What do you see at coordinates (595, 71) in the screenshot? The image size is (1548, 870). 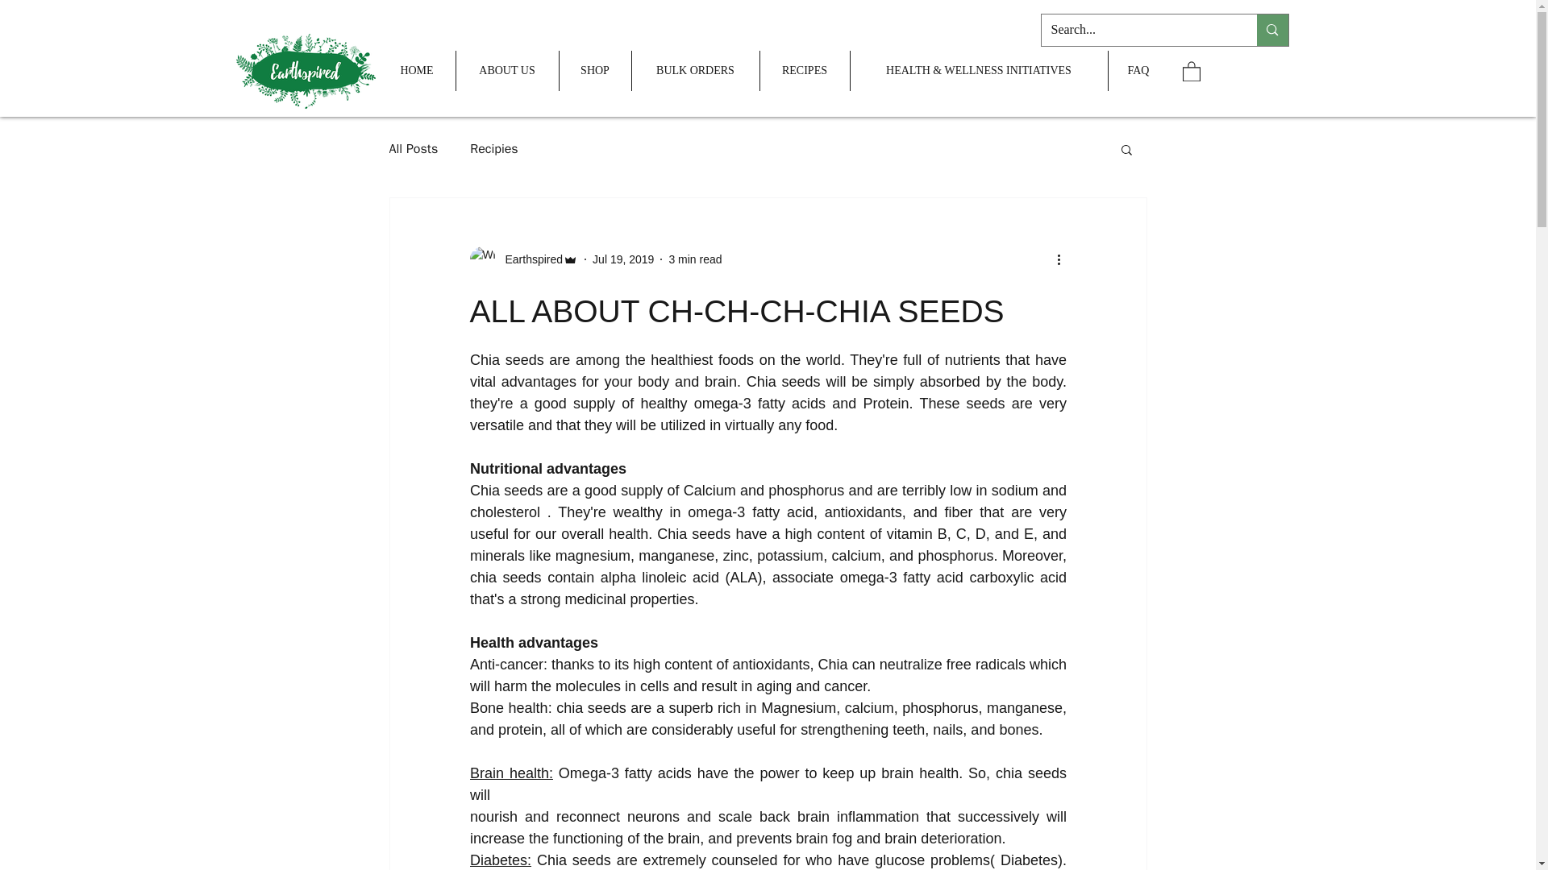 I see `SHOP` at bounding box center [595, 71].